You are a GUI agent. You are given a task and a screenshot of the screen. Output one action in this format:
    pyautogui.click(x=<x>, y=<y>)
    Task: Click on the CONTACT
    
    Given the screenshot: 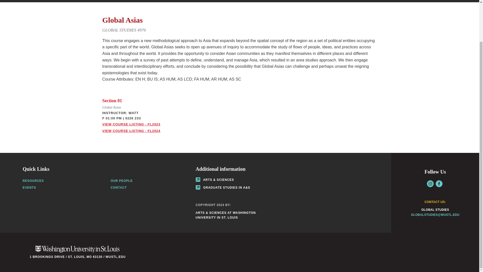 What is the action you would take?
    pyautogui.click(x=118, y=187)
    